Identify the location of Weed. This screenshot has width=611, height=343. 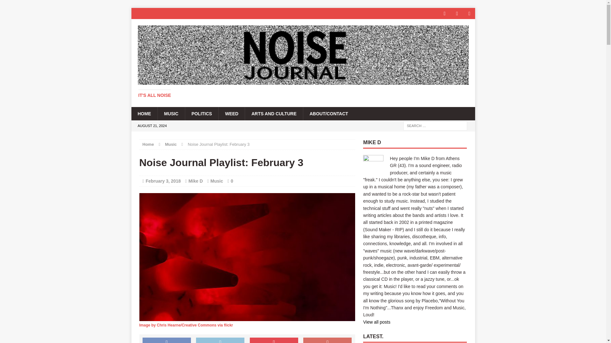
(231, 114).